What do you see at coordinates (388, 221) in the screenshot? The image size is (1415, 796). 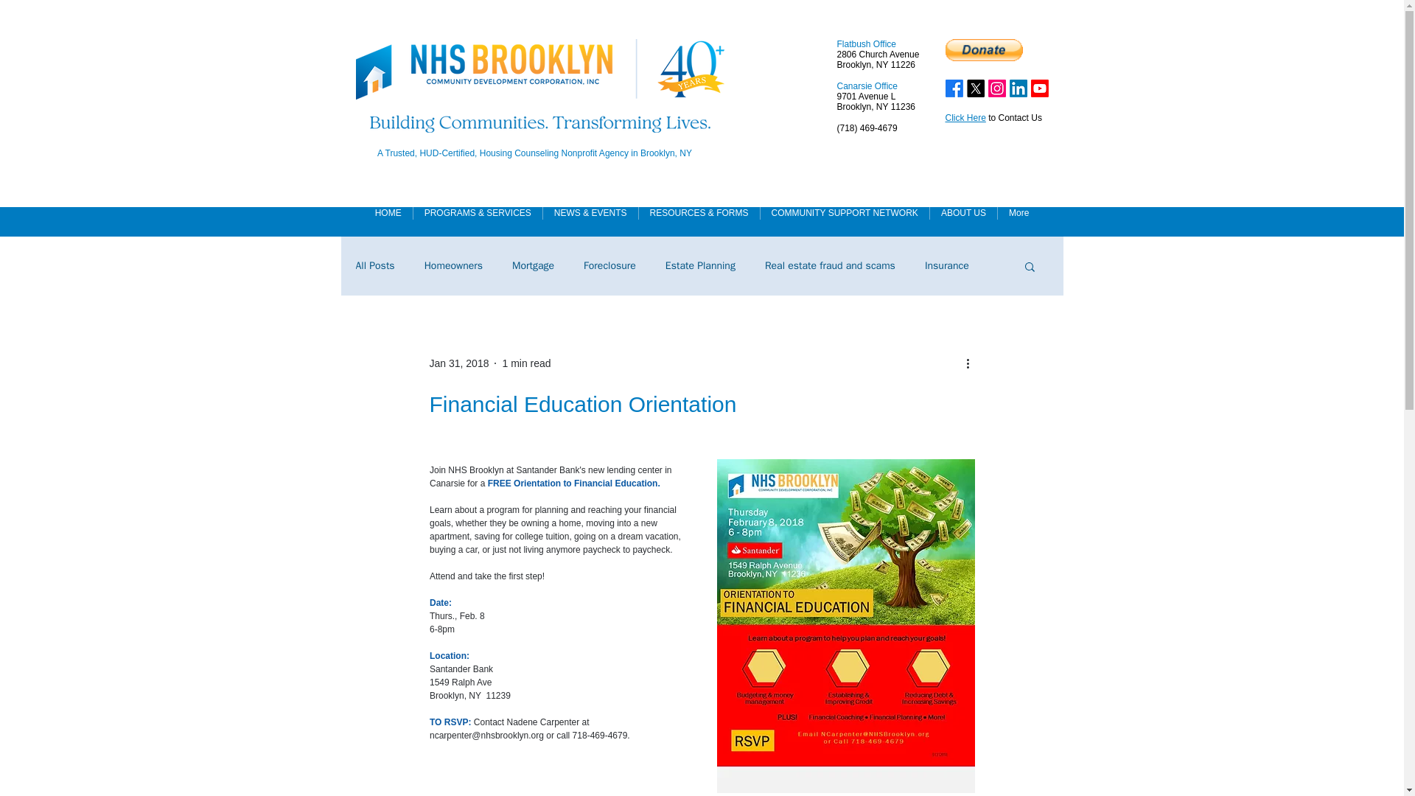 I see `HOME` at bounding box center [388, 221].